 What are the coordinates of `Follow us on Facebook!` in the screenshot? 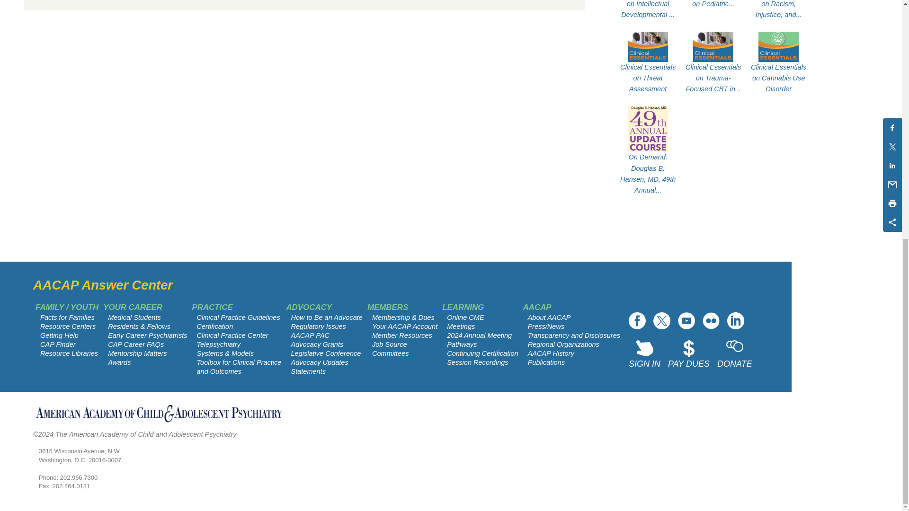 It's located at (637, 320).